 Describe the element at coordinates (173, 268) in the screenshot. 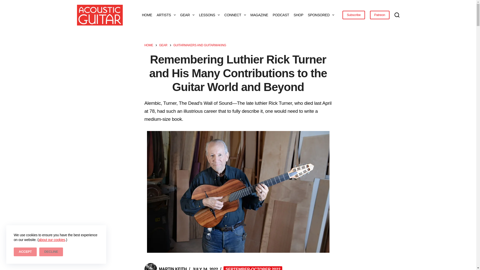

I see `Posts by Martin Keith` at that location.